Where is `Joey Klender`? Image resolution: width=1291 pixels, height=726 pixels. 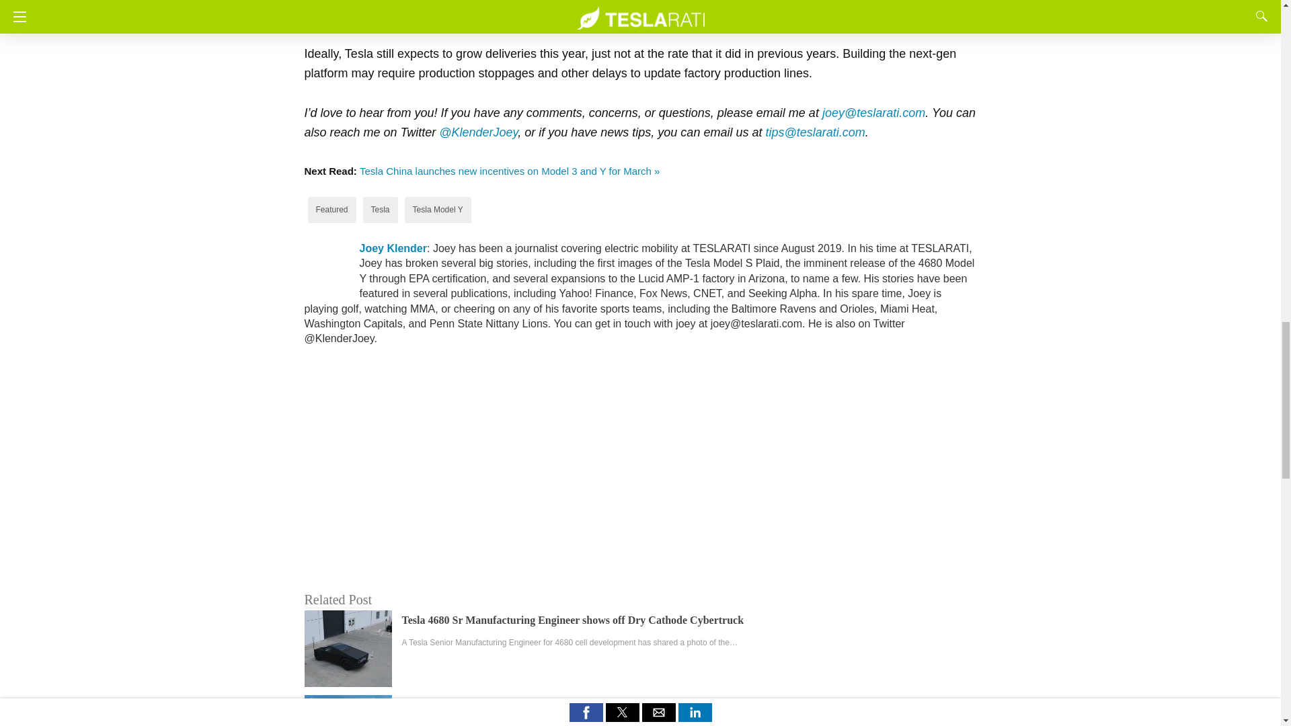 Joey Klender is located at coordinates (392, 248).